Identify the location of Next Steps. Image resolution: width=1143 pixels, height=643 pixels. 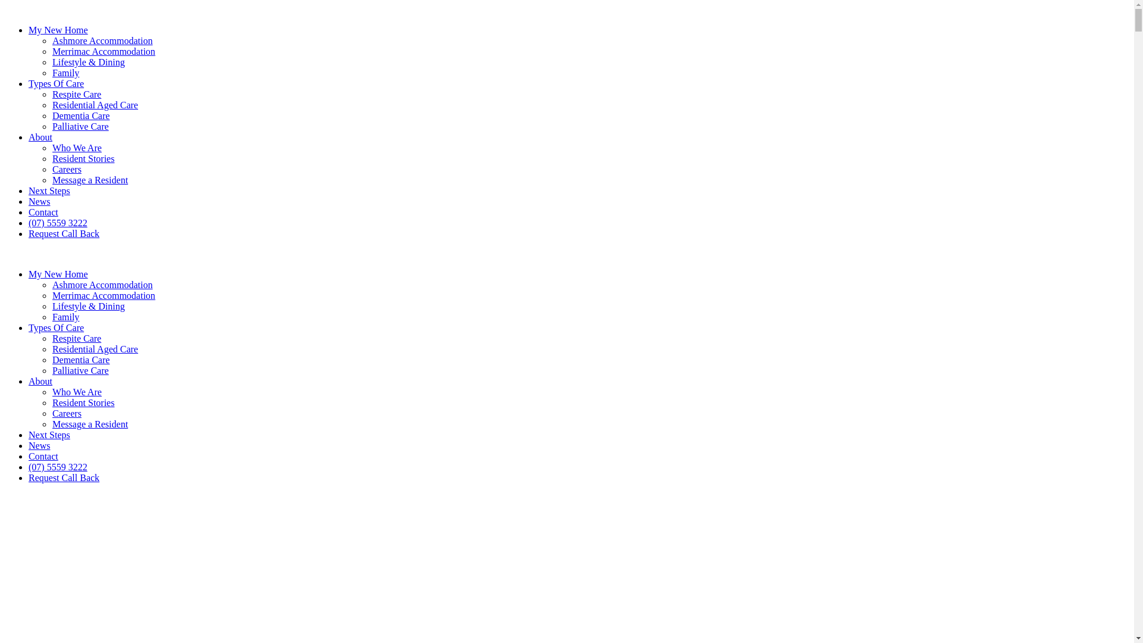
(49, 191).